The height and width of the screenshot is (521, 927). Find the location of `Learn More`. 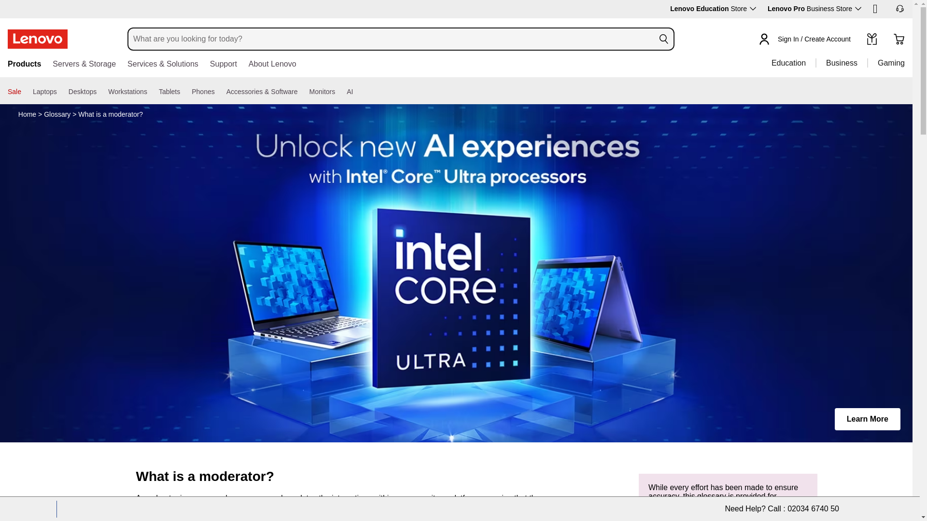

Learn More is located at coordinates (867, 419).